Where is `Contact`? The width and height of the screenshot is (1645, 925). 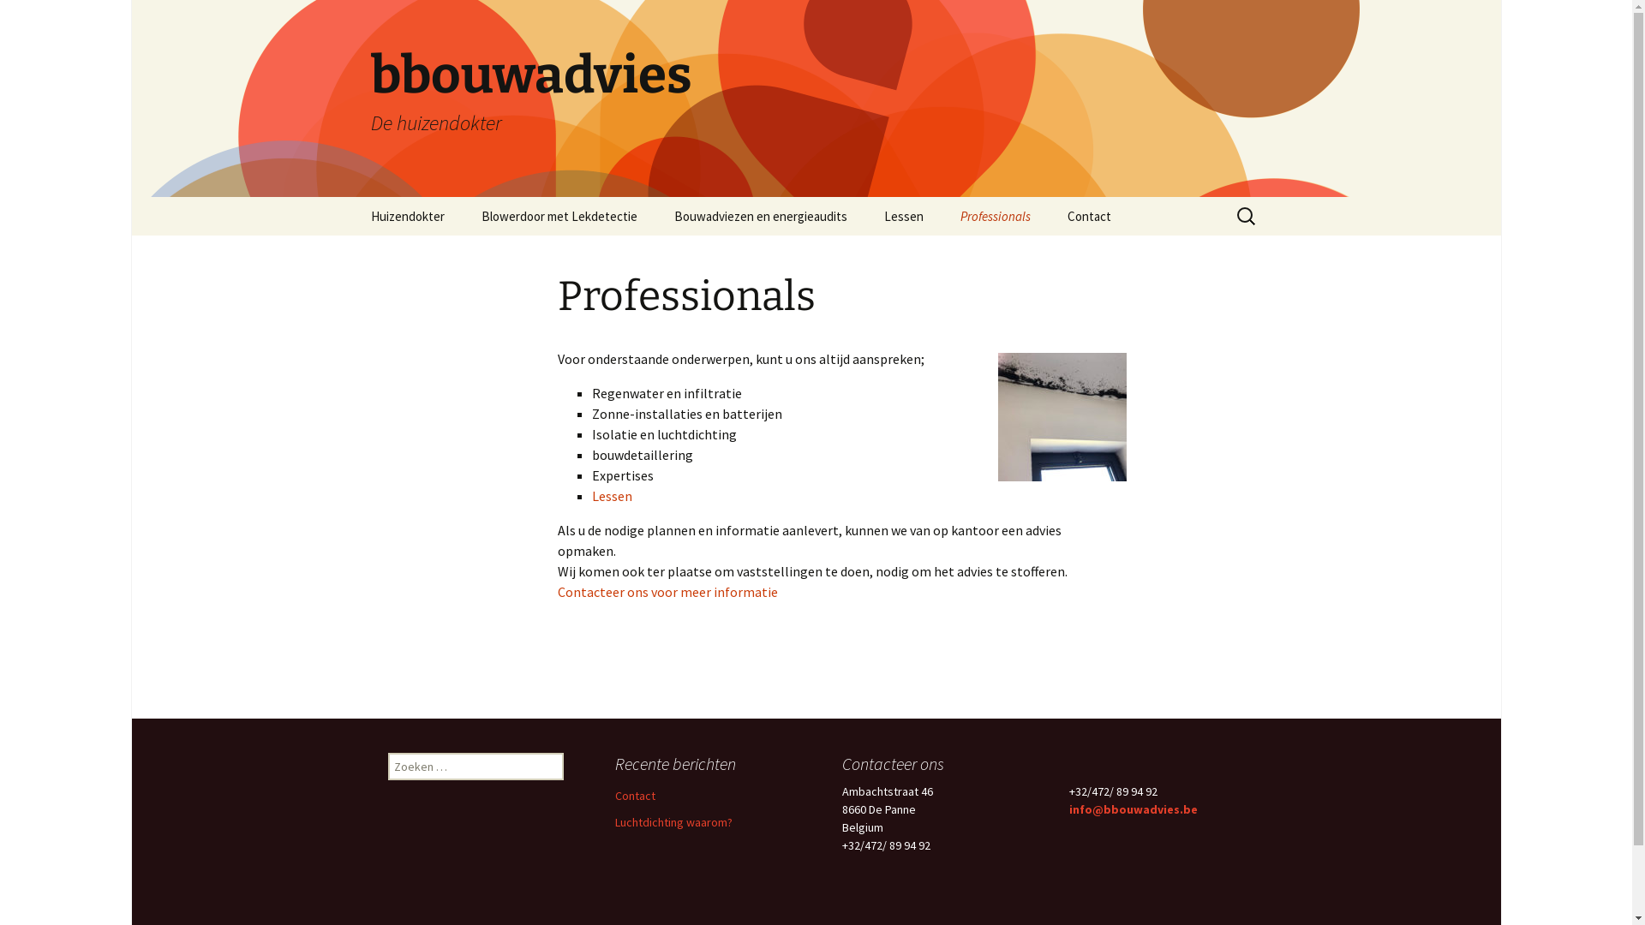 Contact is located at coordinates (1090, 216).